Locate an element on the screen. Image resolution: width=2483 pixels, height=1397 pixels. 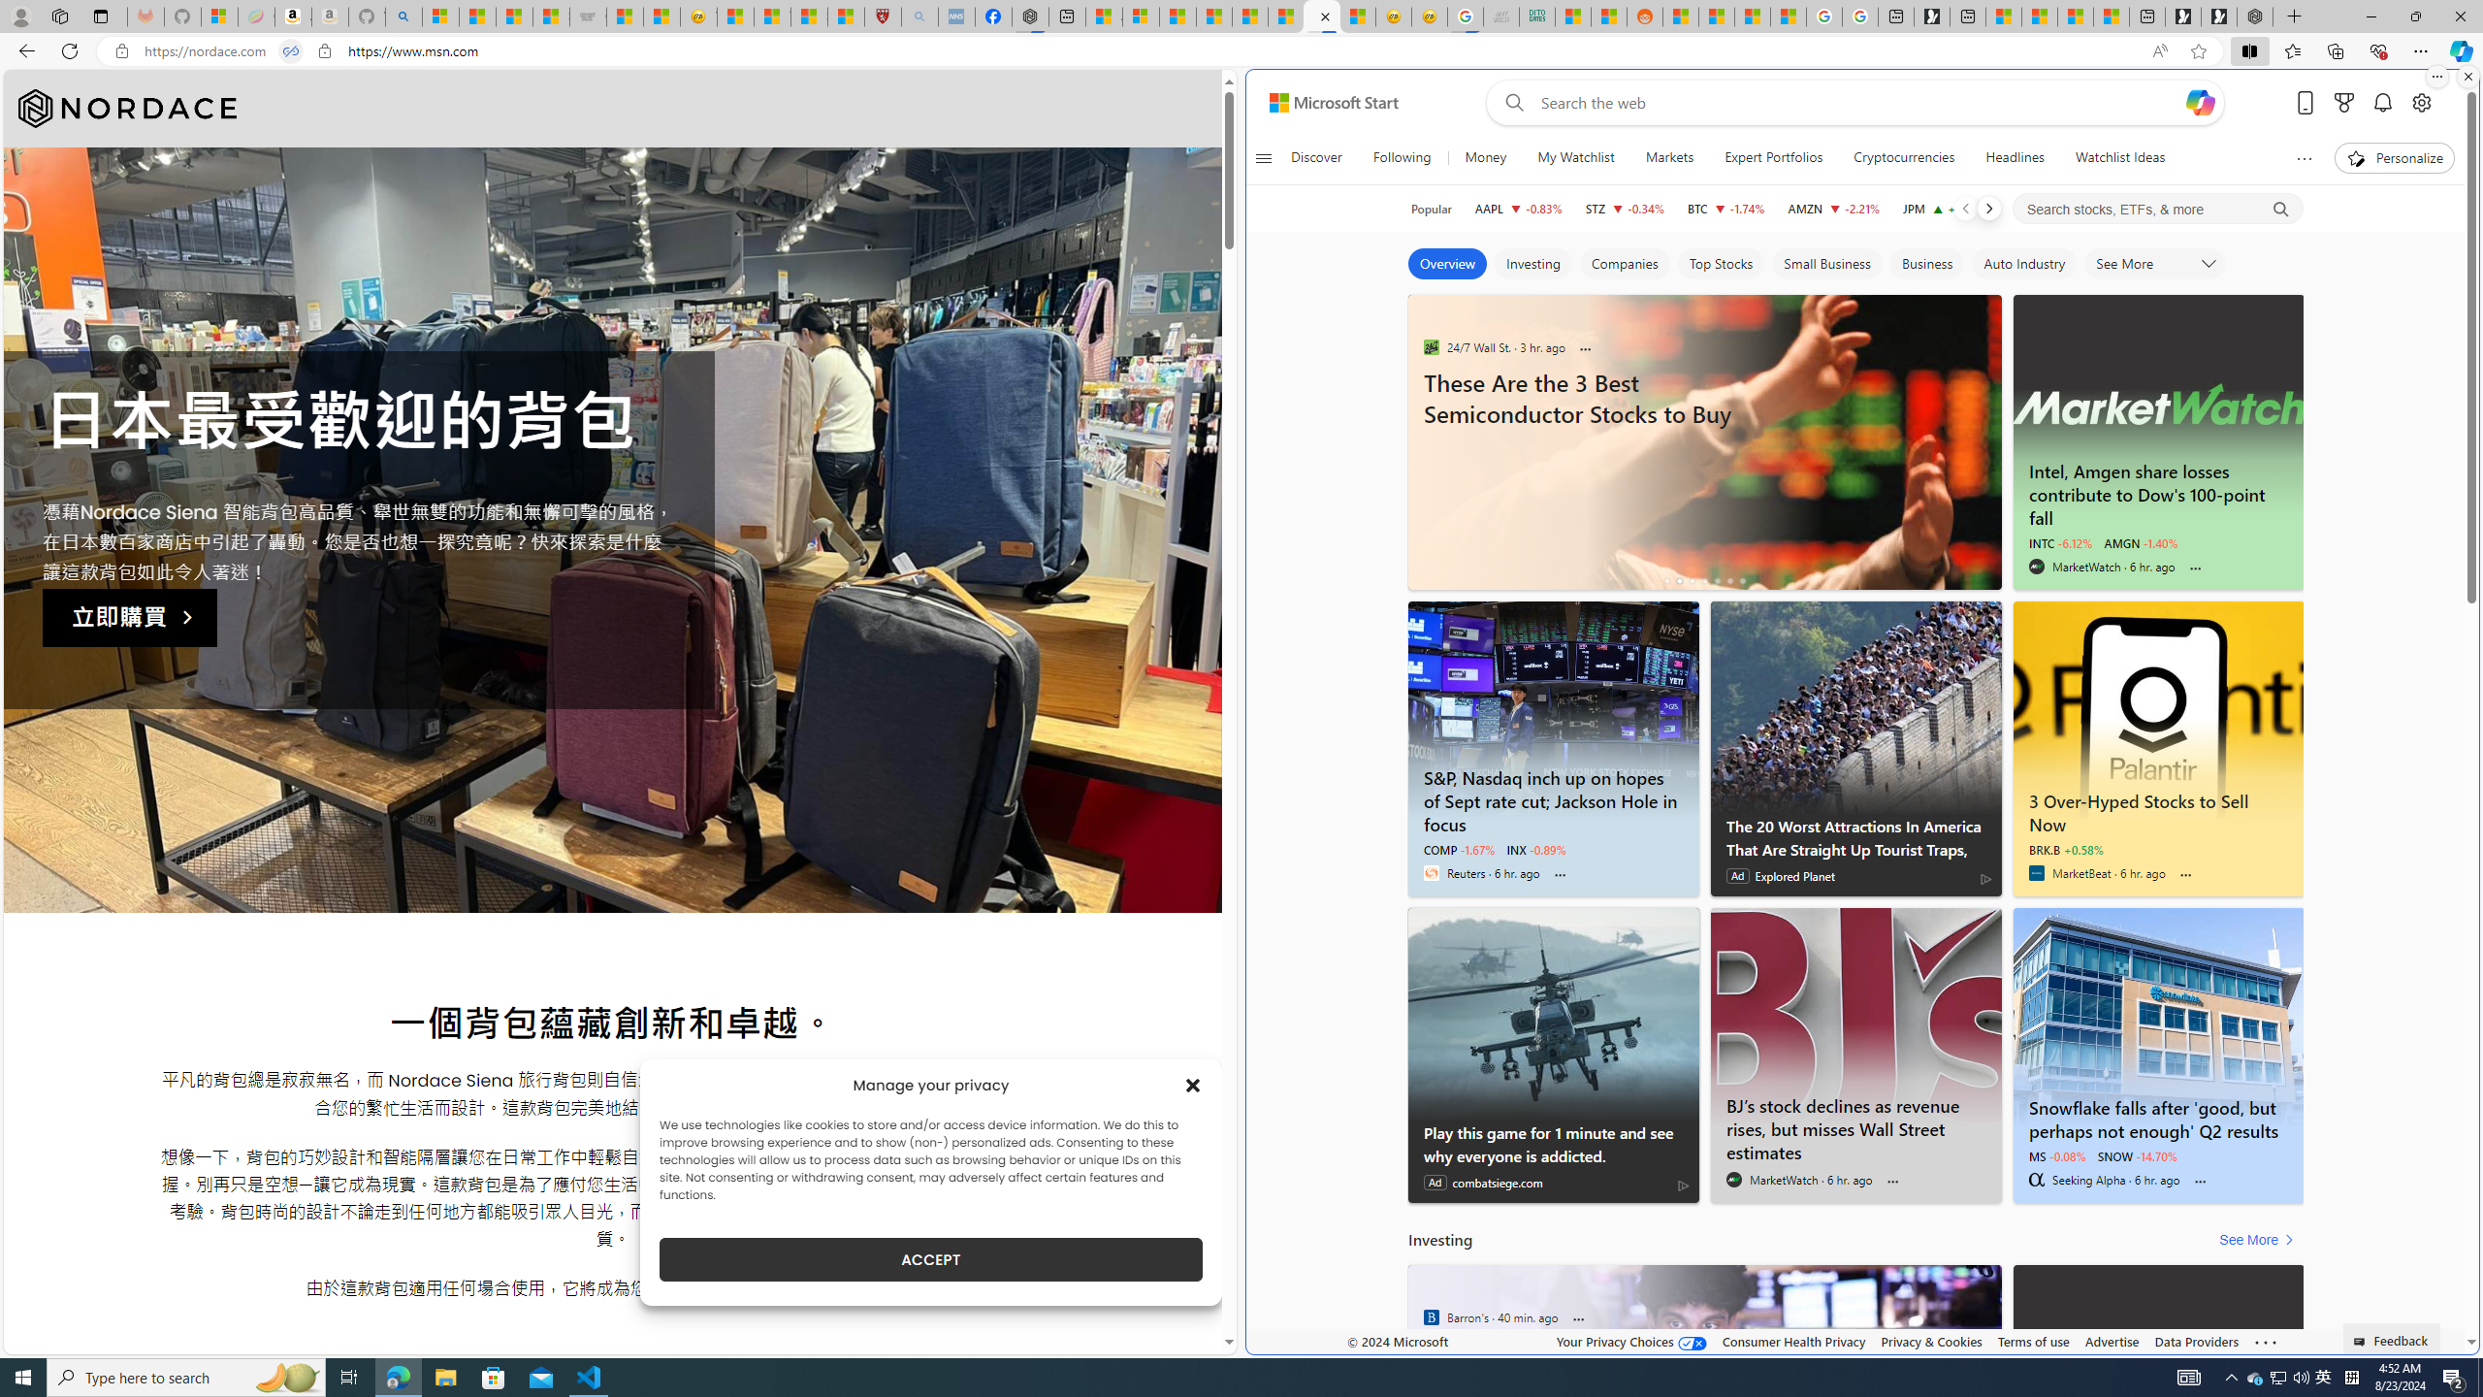
BRK.B +0.58% is located at coordinates (2066, 850).